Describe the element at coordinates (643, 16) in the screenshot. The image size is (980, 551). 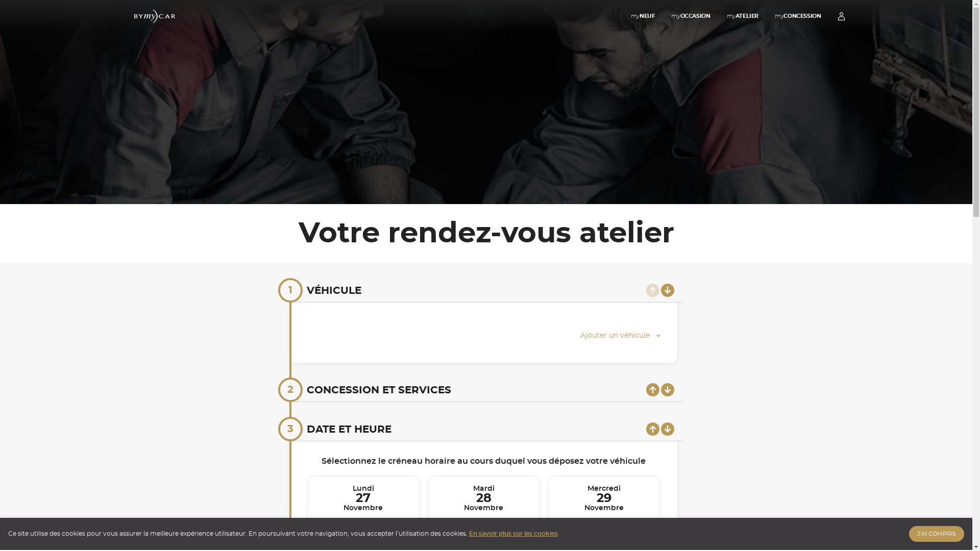
I see `my
NEUF` at that location.